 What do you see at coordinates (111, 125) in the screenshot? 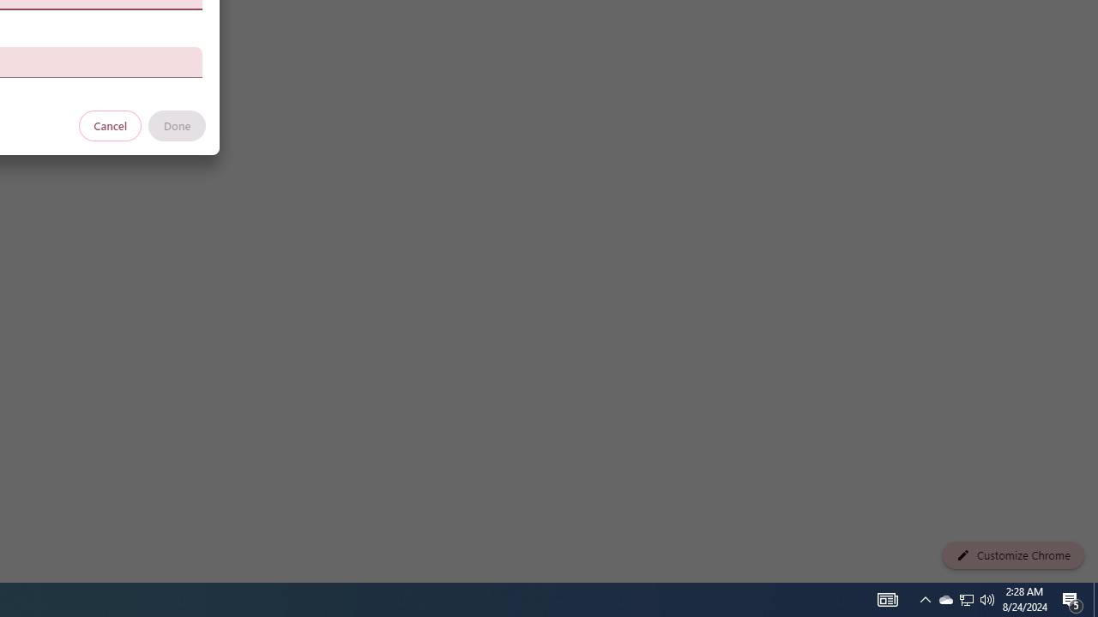
I see `Cancel` at bounding box center [111, 125].